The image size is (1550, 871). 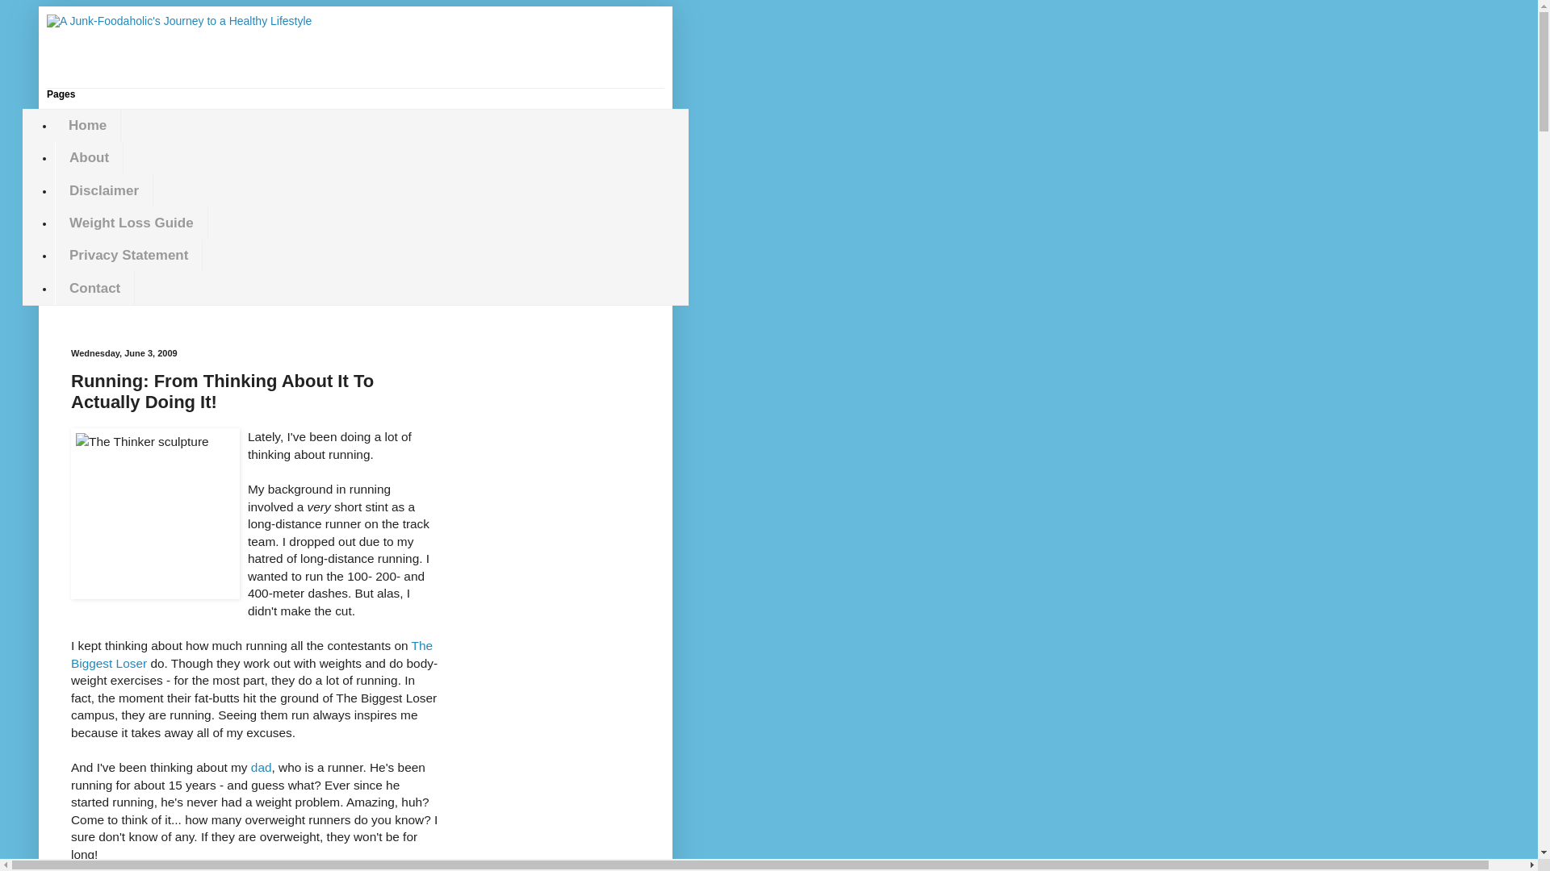 I want to click on Contact, so click(x=94, y=287).